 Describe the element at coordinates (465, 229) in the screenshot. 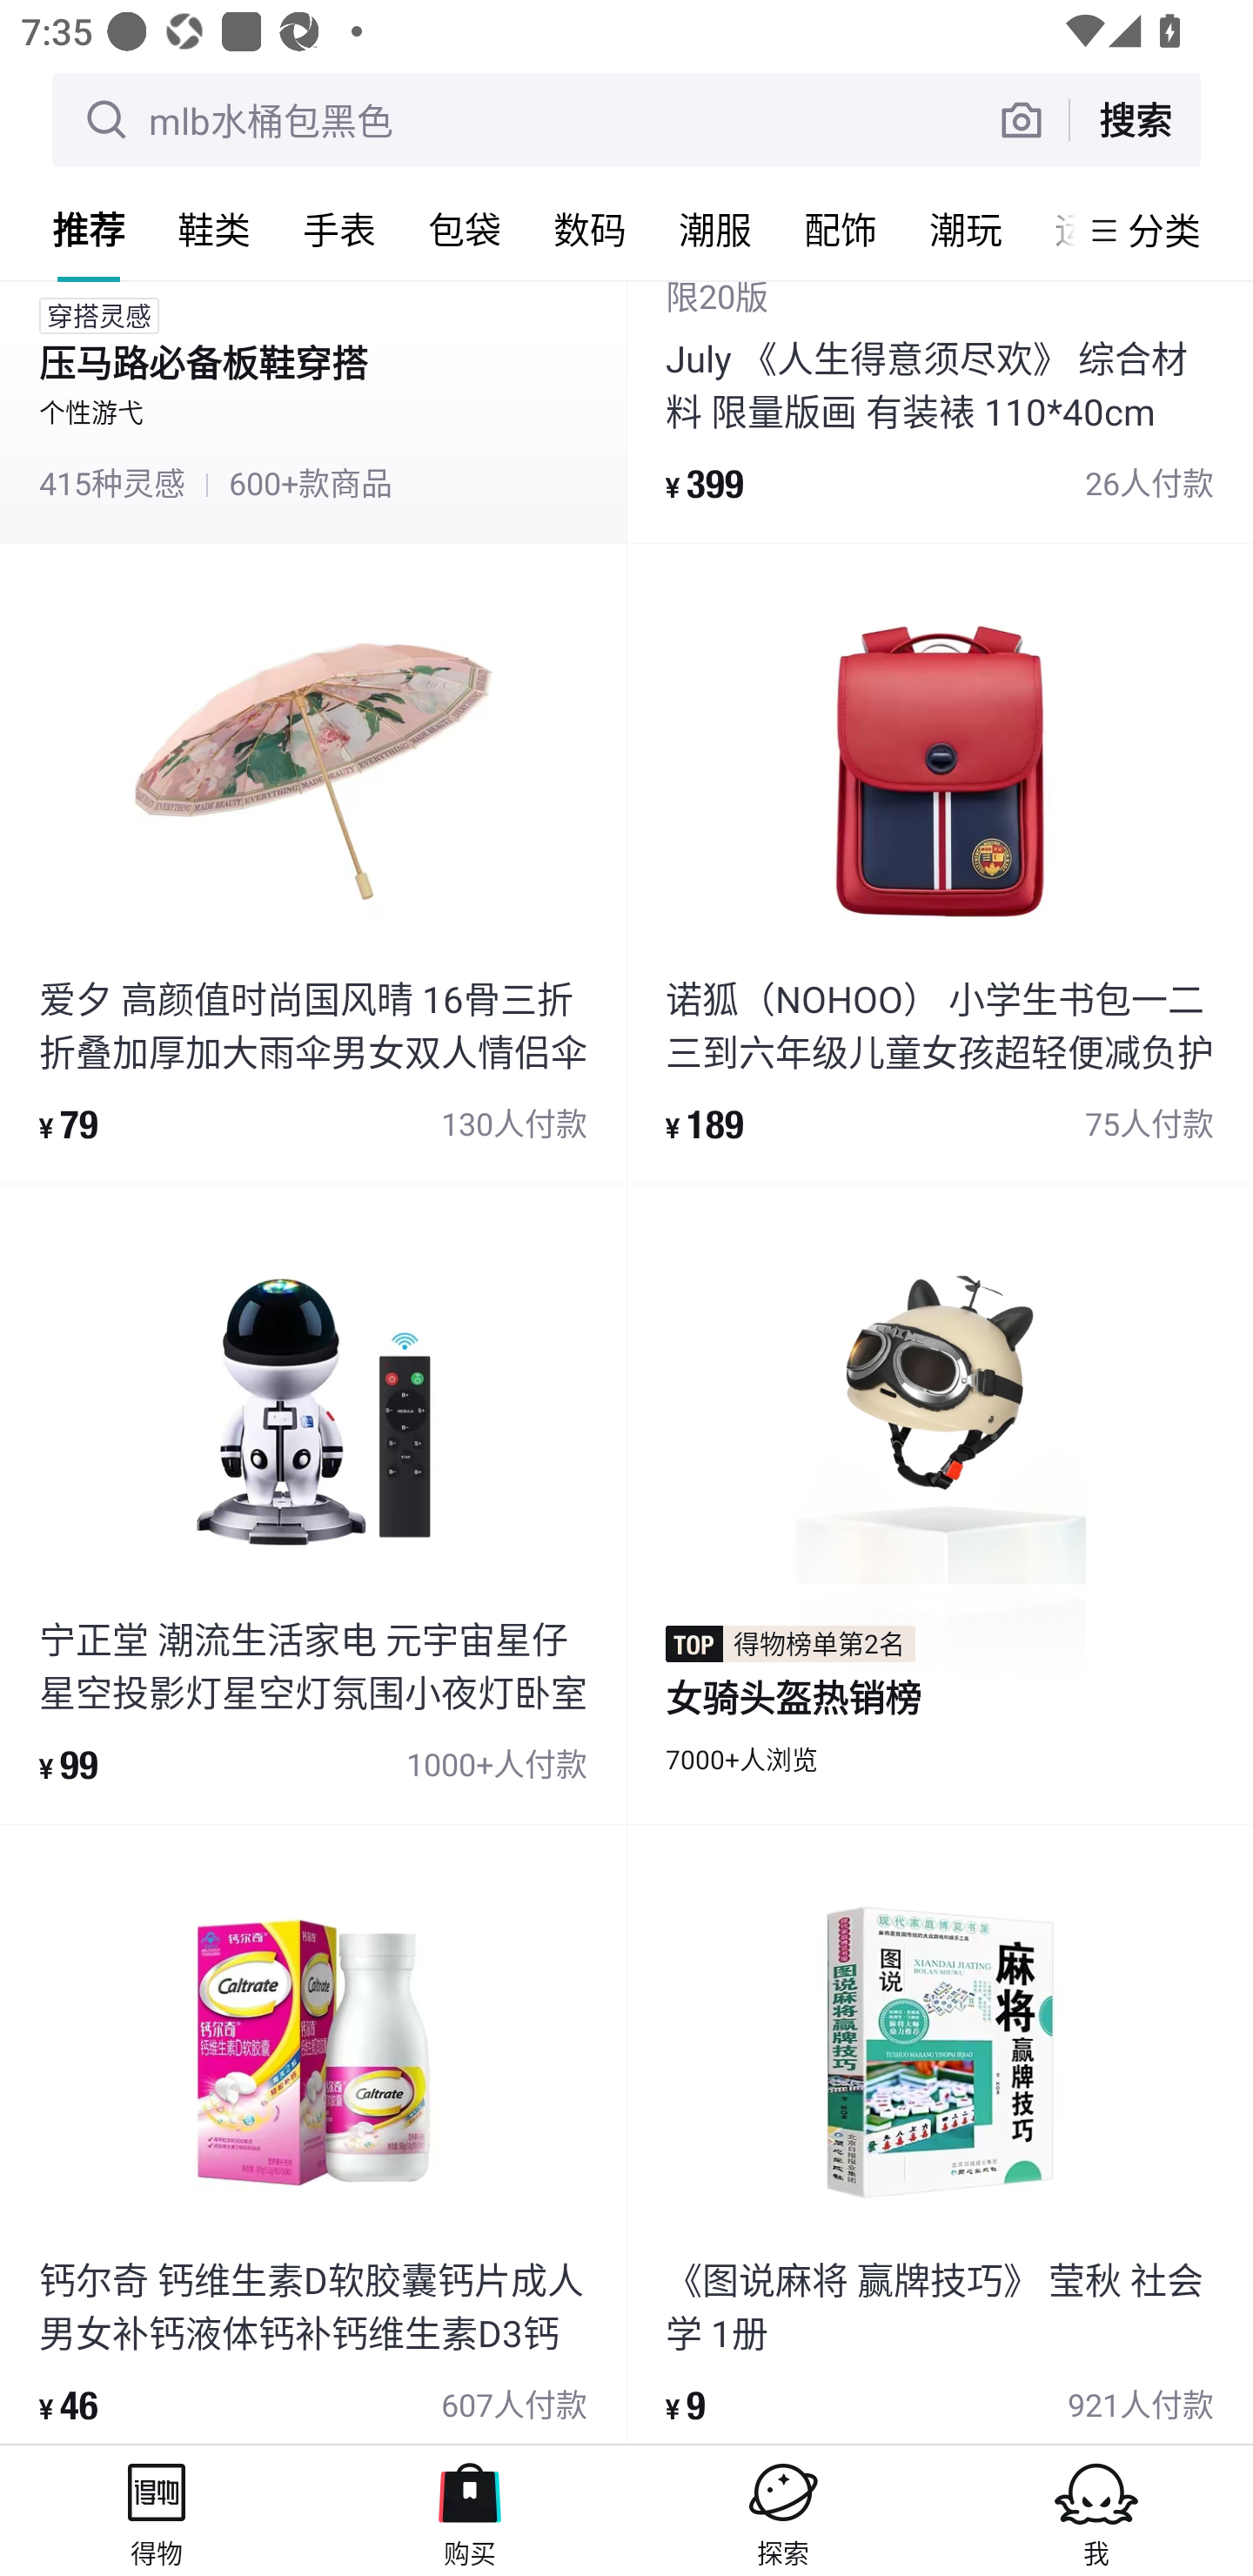

I see `包袋` at that location.